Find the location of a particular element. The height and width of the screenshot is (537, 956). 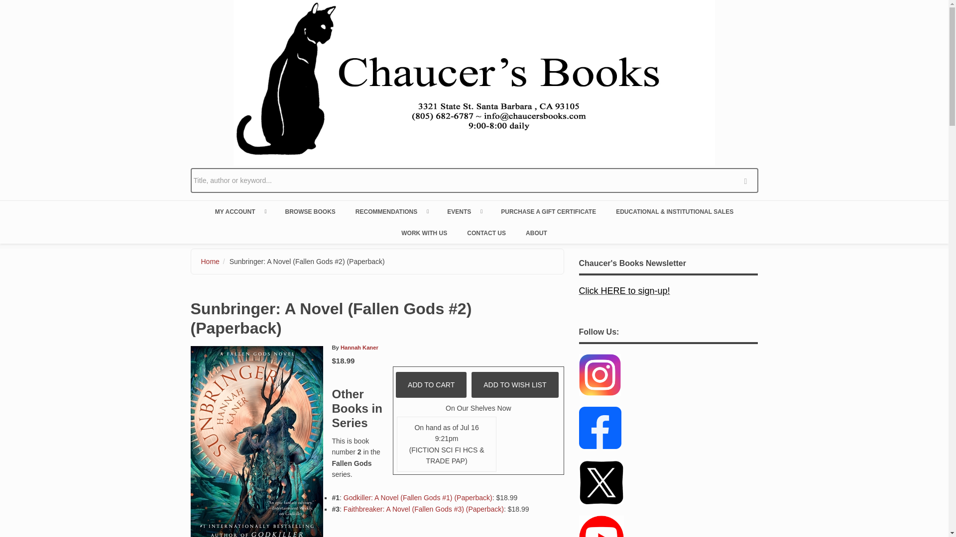

Title, author or keyword... is located at coordinates (474, 180).